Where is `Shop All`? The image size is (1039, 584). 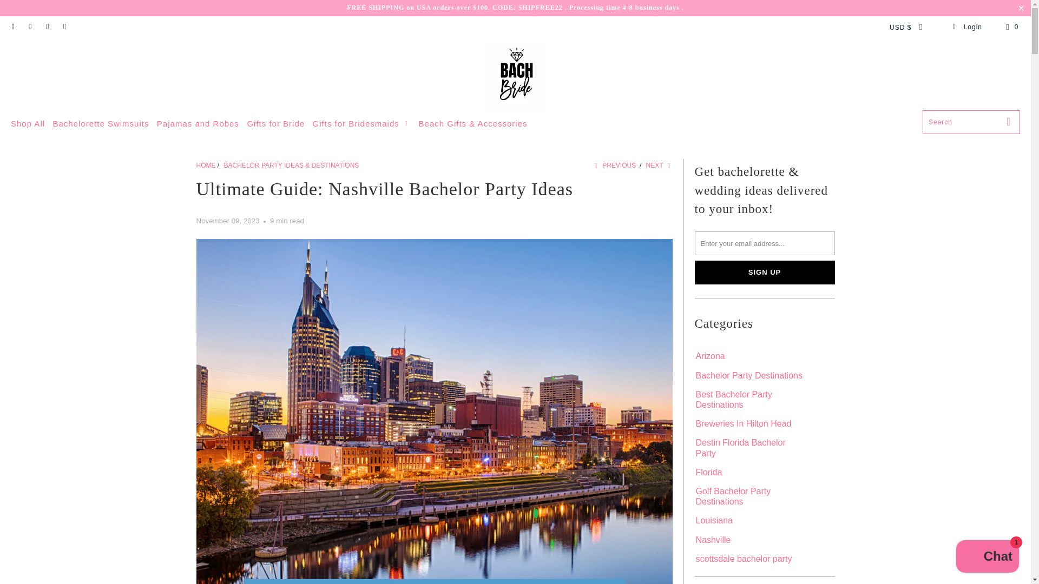
Shop All is located at coordinates (27, 124).